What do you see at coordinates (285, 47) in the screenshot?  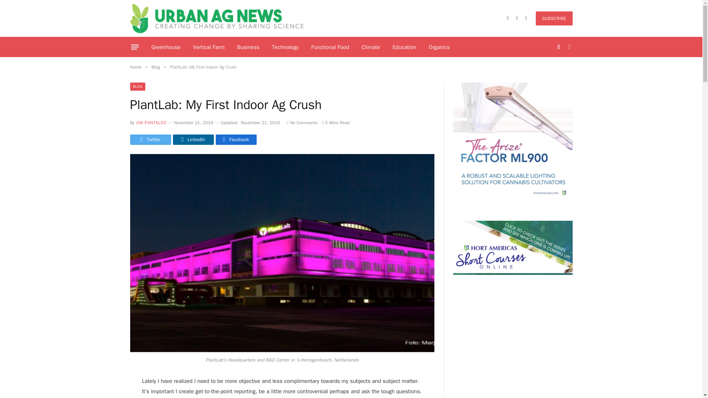 I see `Technology` at bounding box center [285, 47].